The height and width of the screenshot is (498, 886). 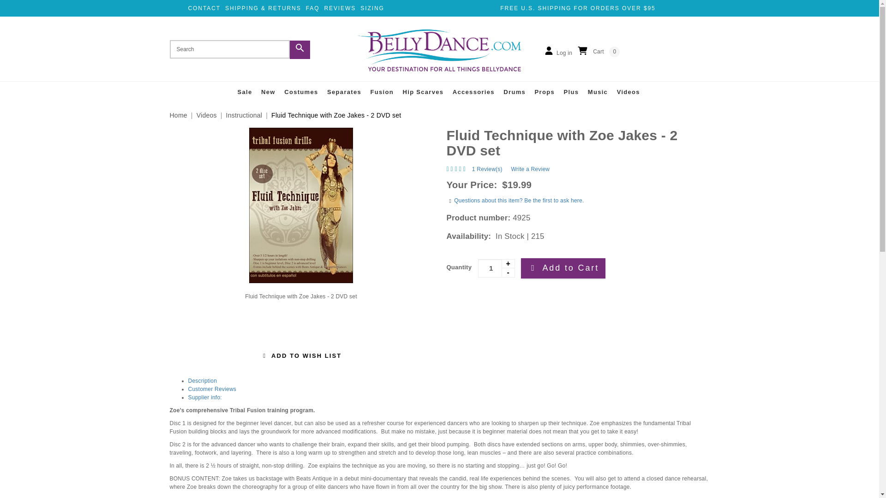 I want to click on Cart 0, so click(x=598, y=52).